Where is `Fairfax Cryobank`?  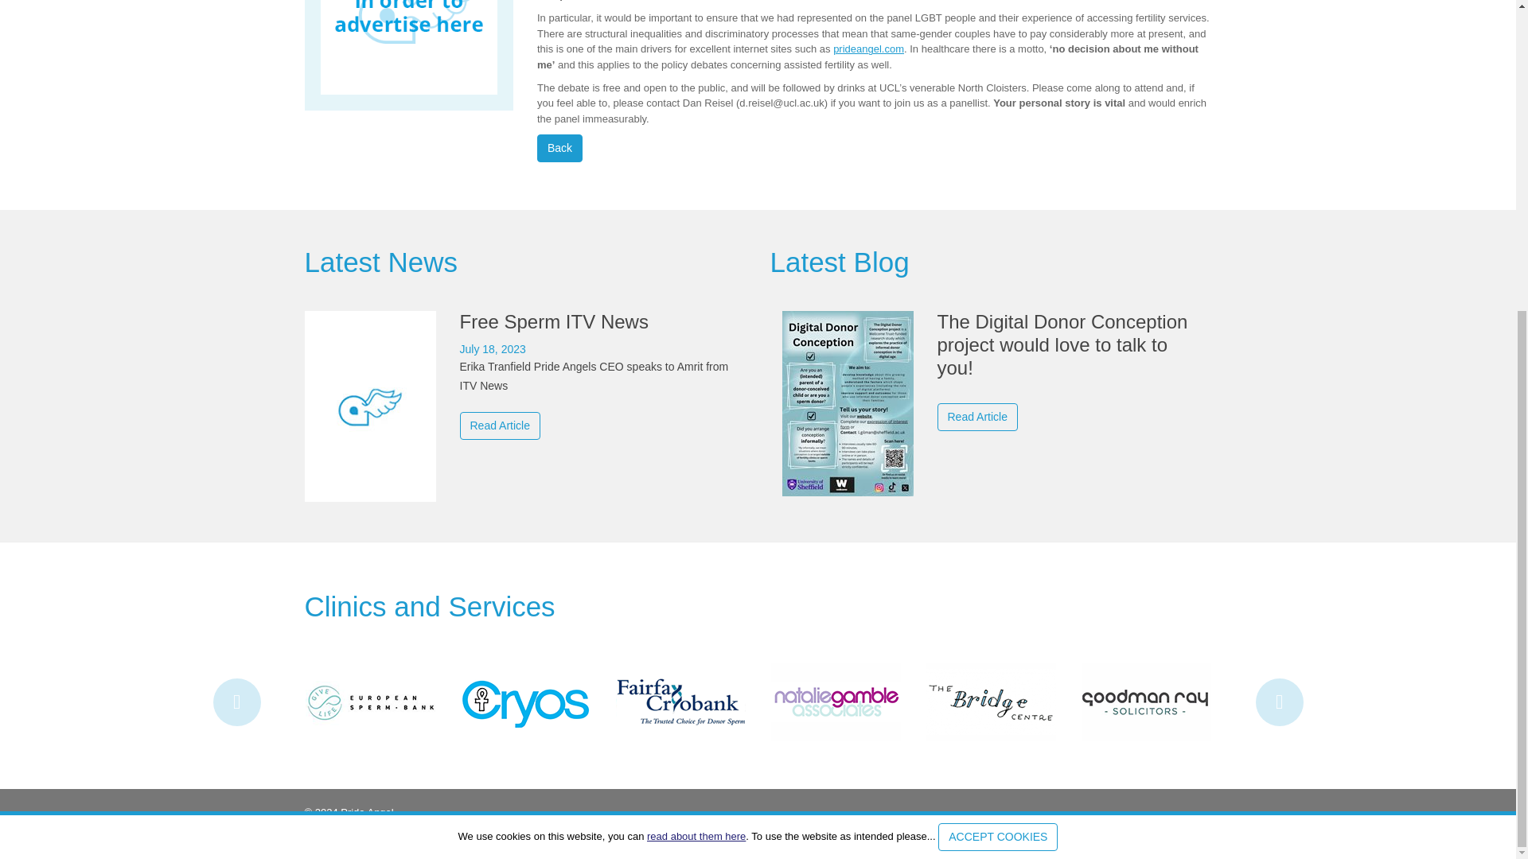 Fairfax Cryobank is located at coordinates (680, 700).